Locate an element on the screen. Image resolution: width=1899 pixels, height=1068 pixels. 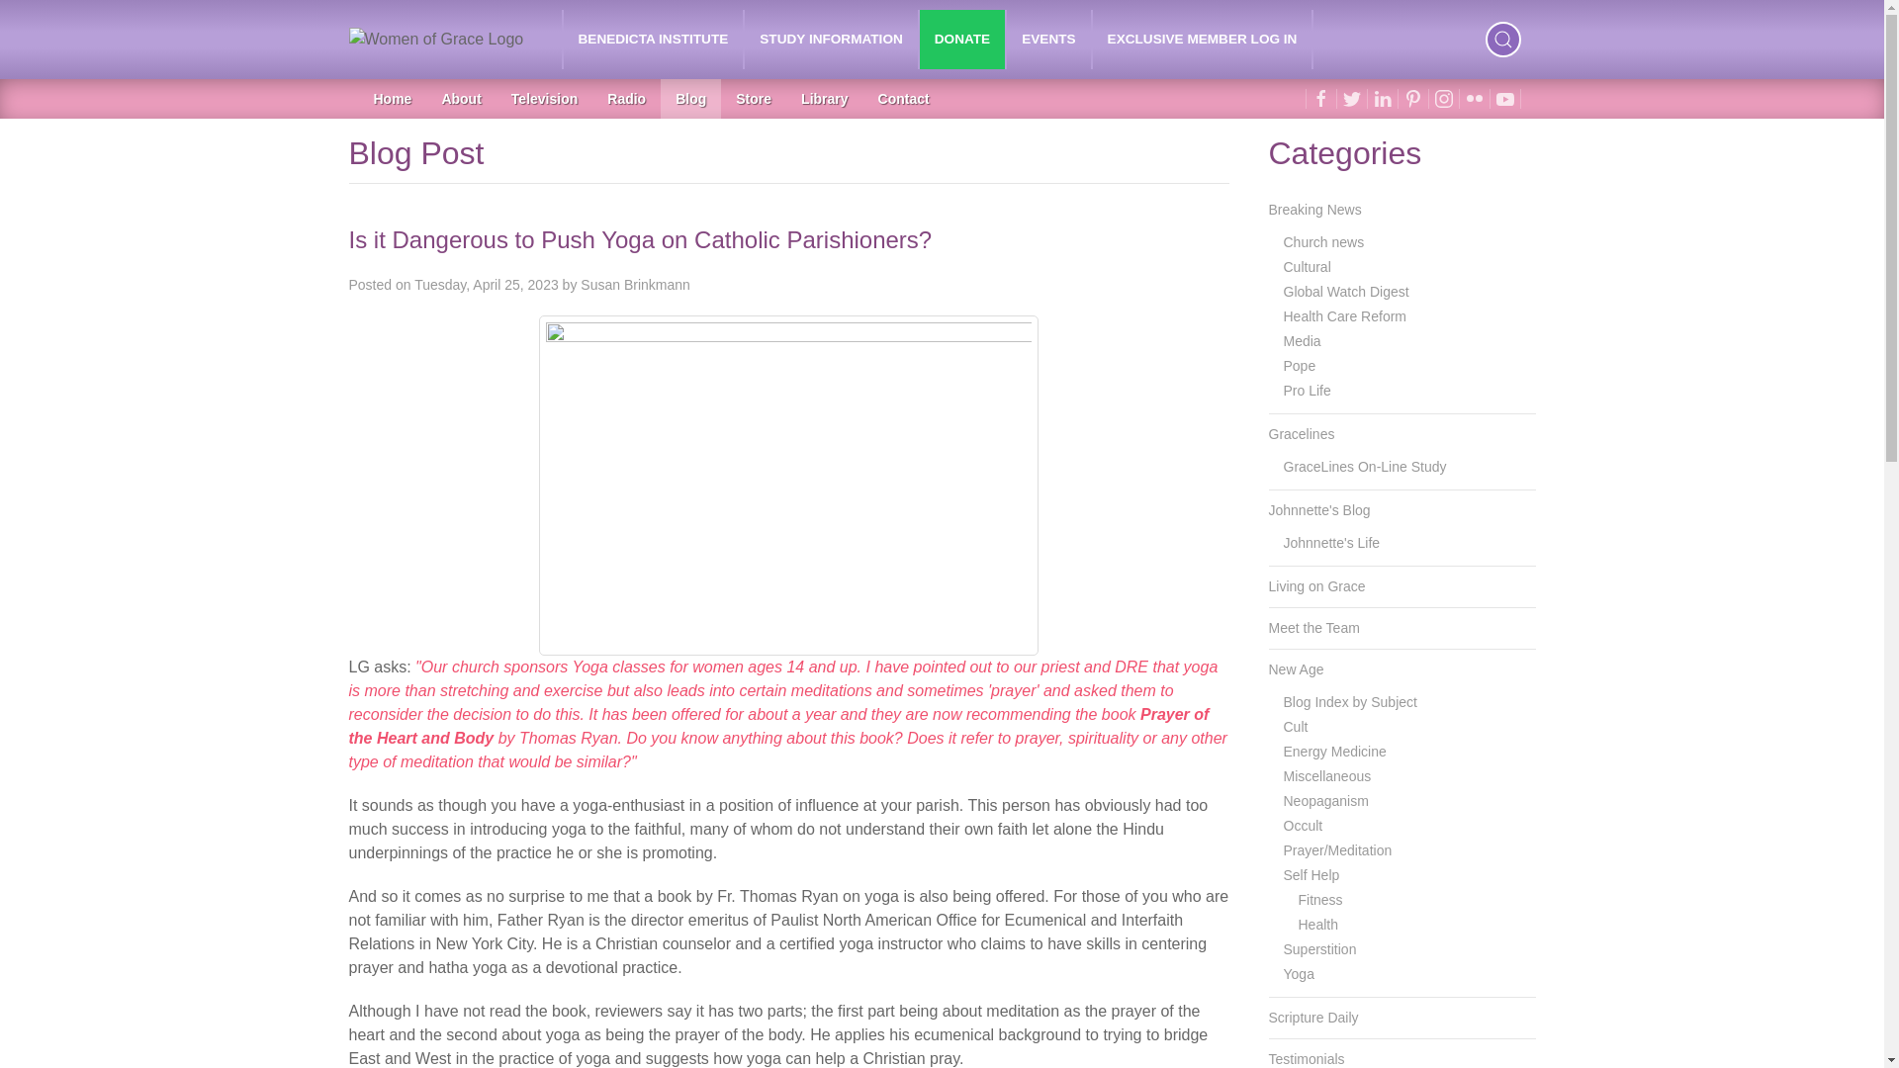
Church news is located at coordinates (1409, 243).